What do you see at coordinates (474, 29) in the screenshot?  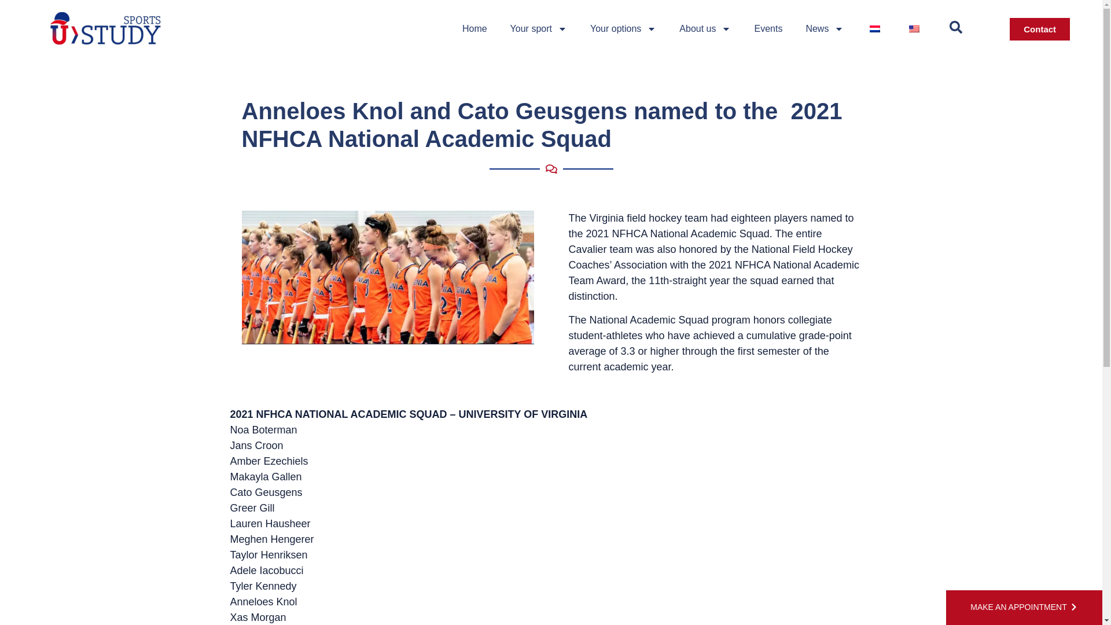 I see `Home` at bounding box center [474, 29].